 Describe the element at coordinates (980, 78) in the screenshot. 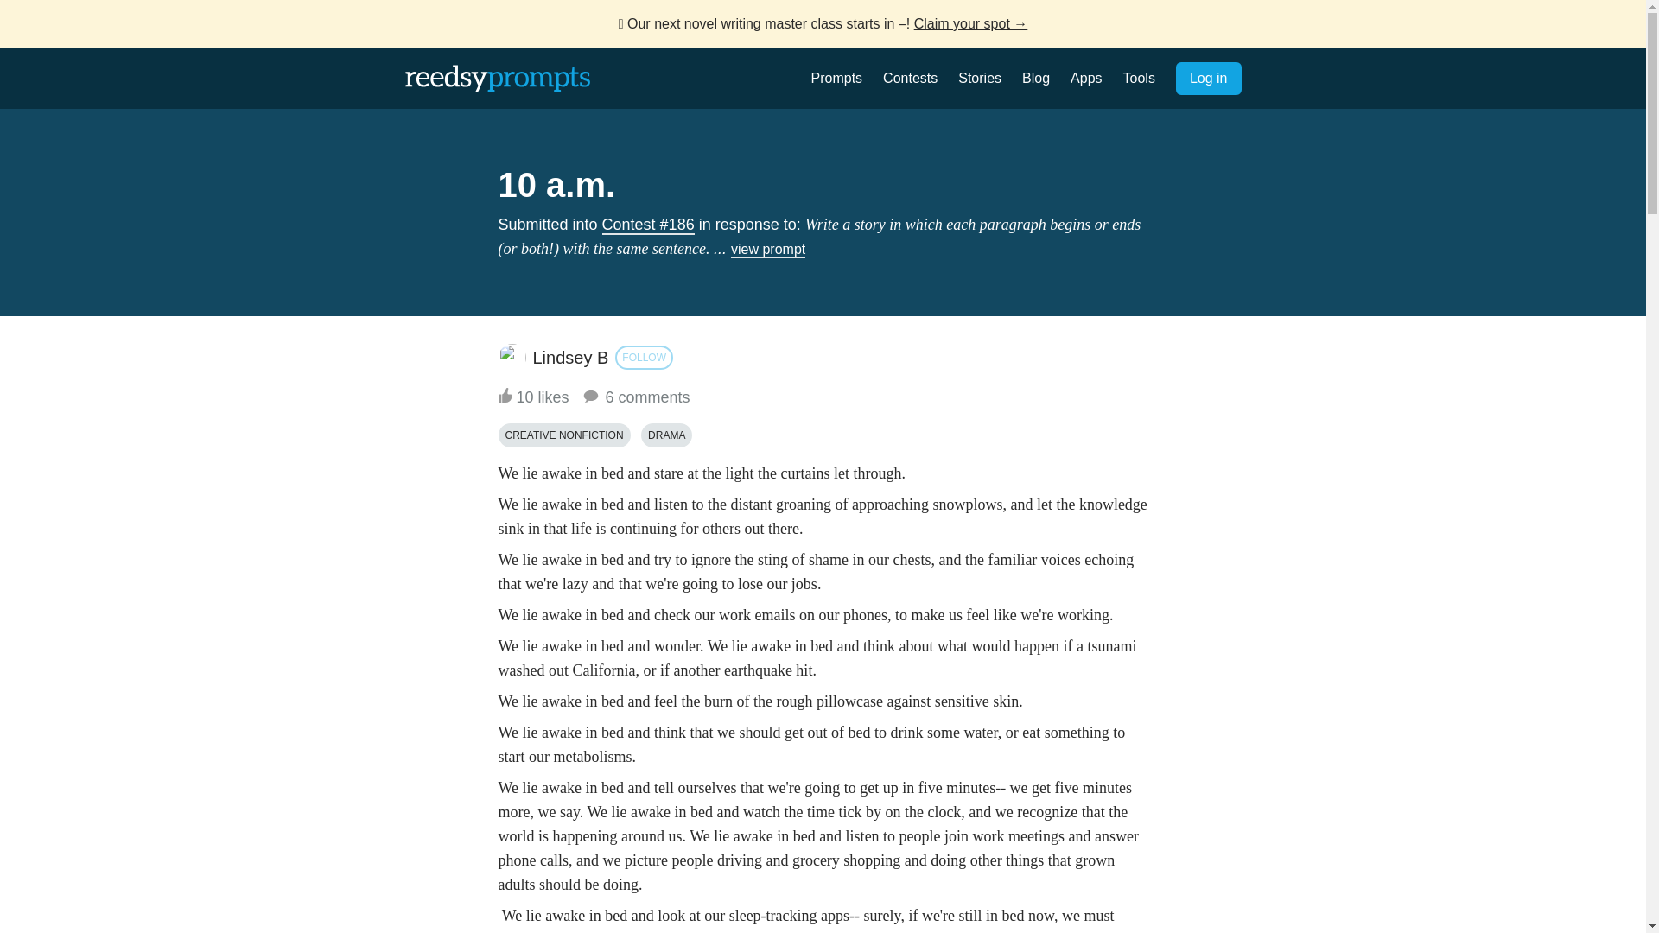

I see `Stories` at that location.